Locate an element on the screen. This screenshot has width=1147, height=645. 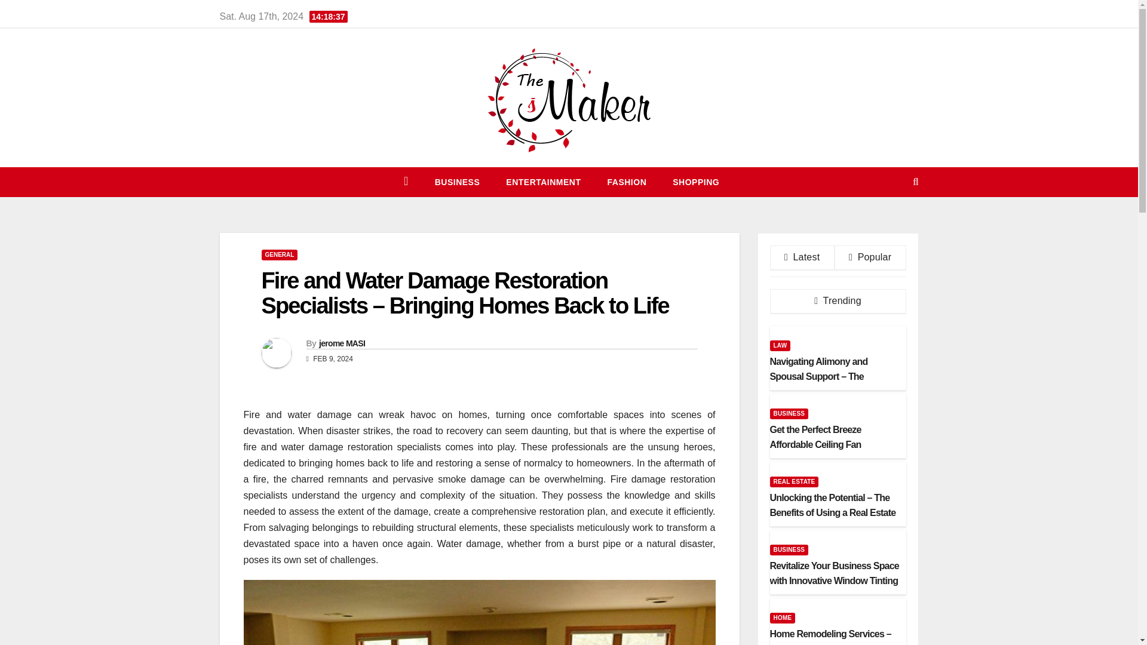
Entertainment is located at coordinates (544, 182).